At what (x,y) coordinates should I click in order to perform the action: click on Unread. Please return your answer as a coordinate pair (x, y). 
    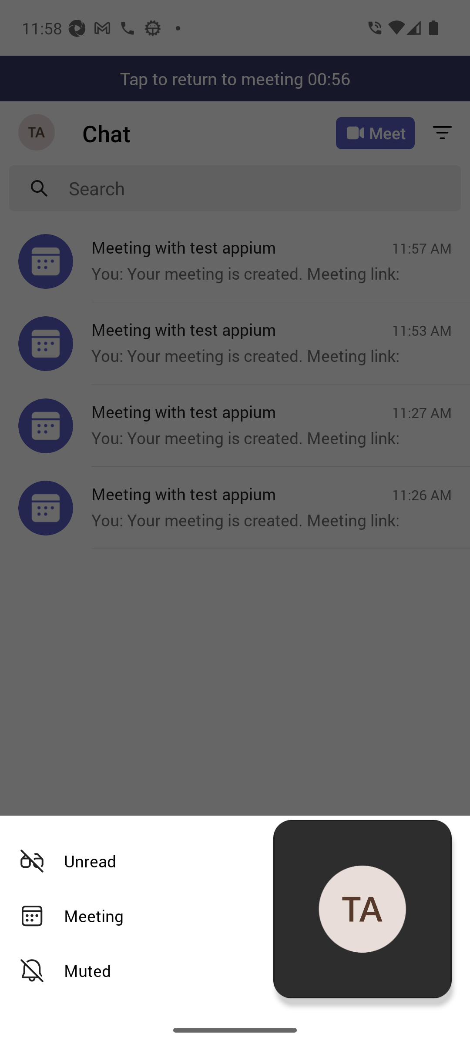
    Looking at the image, I should click on (231, 861).